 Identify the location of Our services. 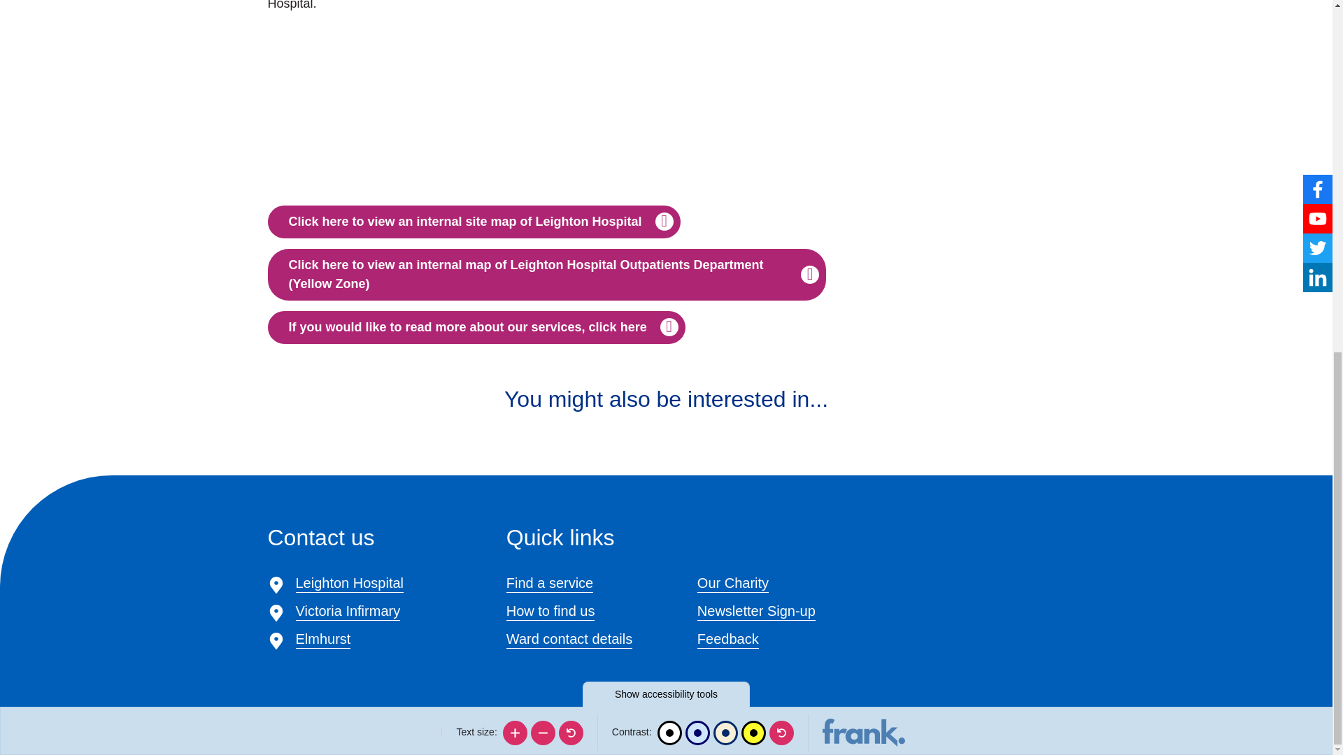
(476, 327).